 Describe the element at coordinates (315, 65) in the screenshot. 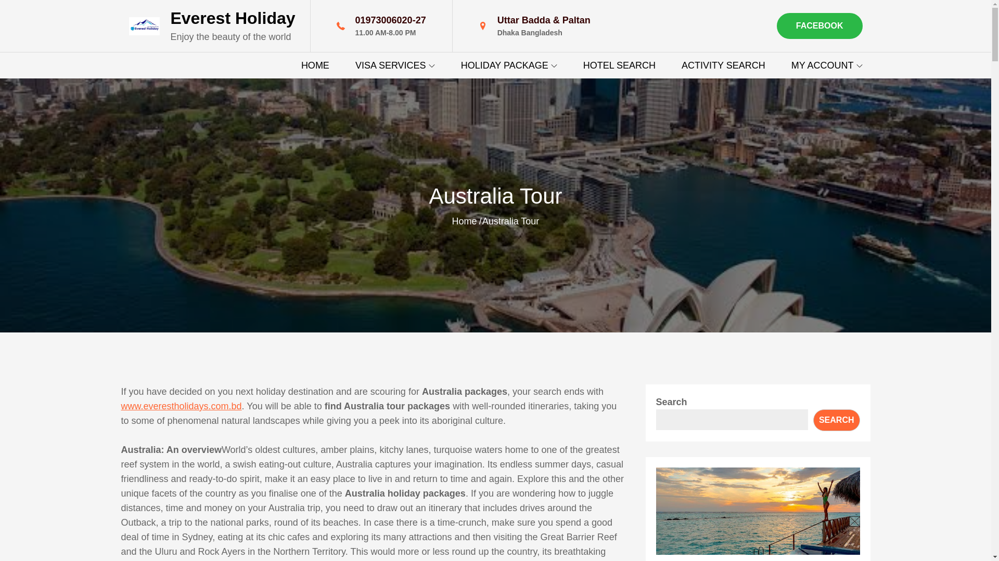

I see `HOME` at that location.